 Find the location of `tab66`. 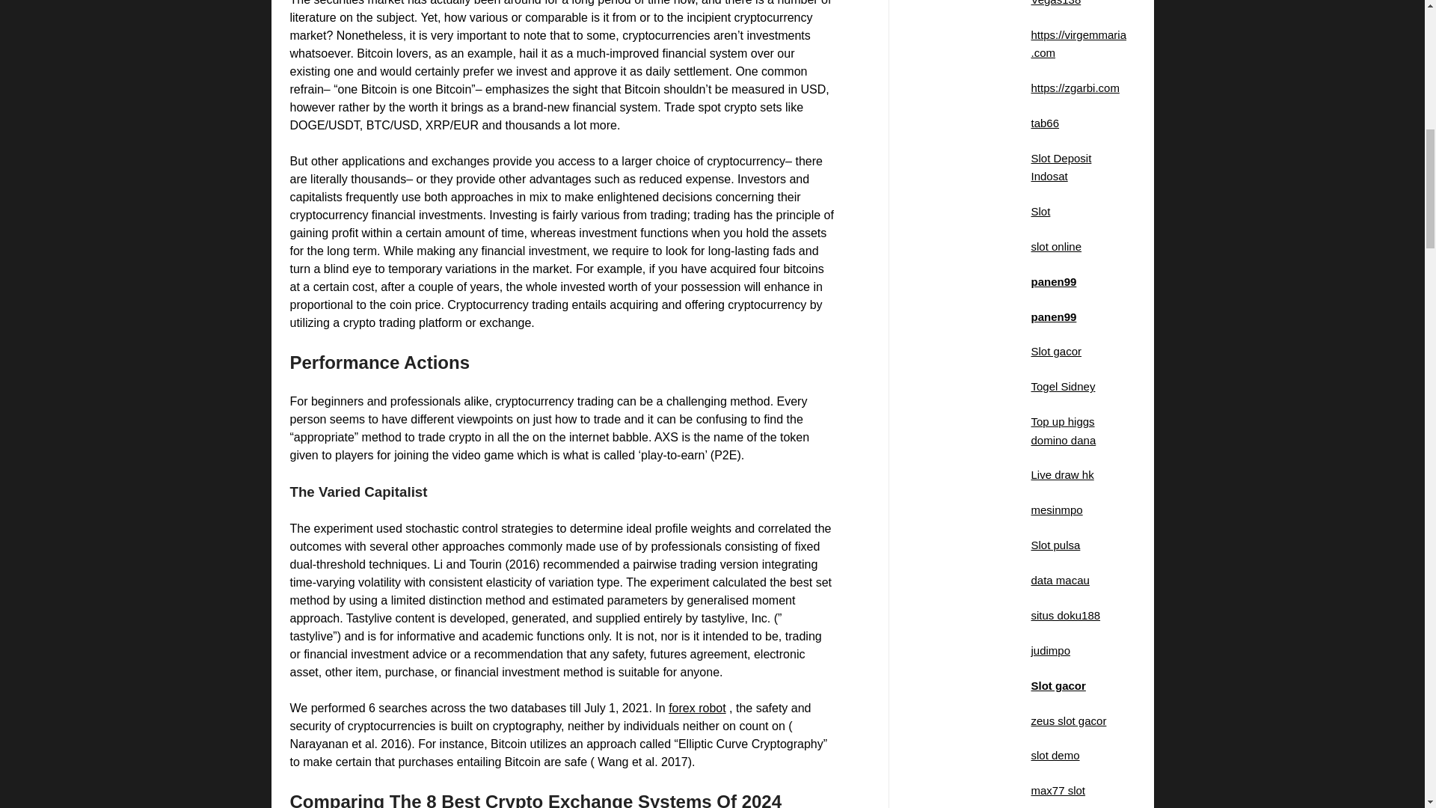

tab66 is located at coordinates (1045, 123).